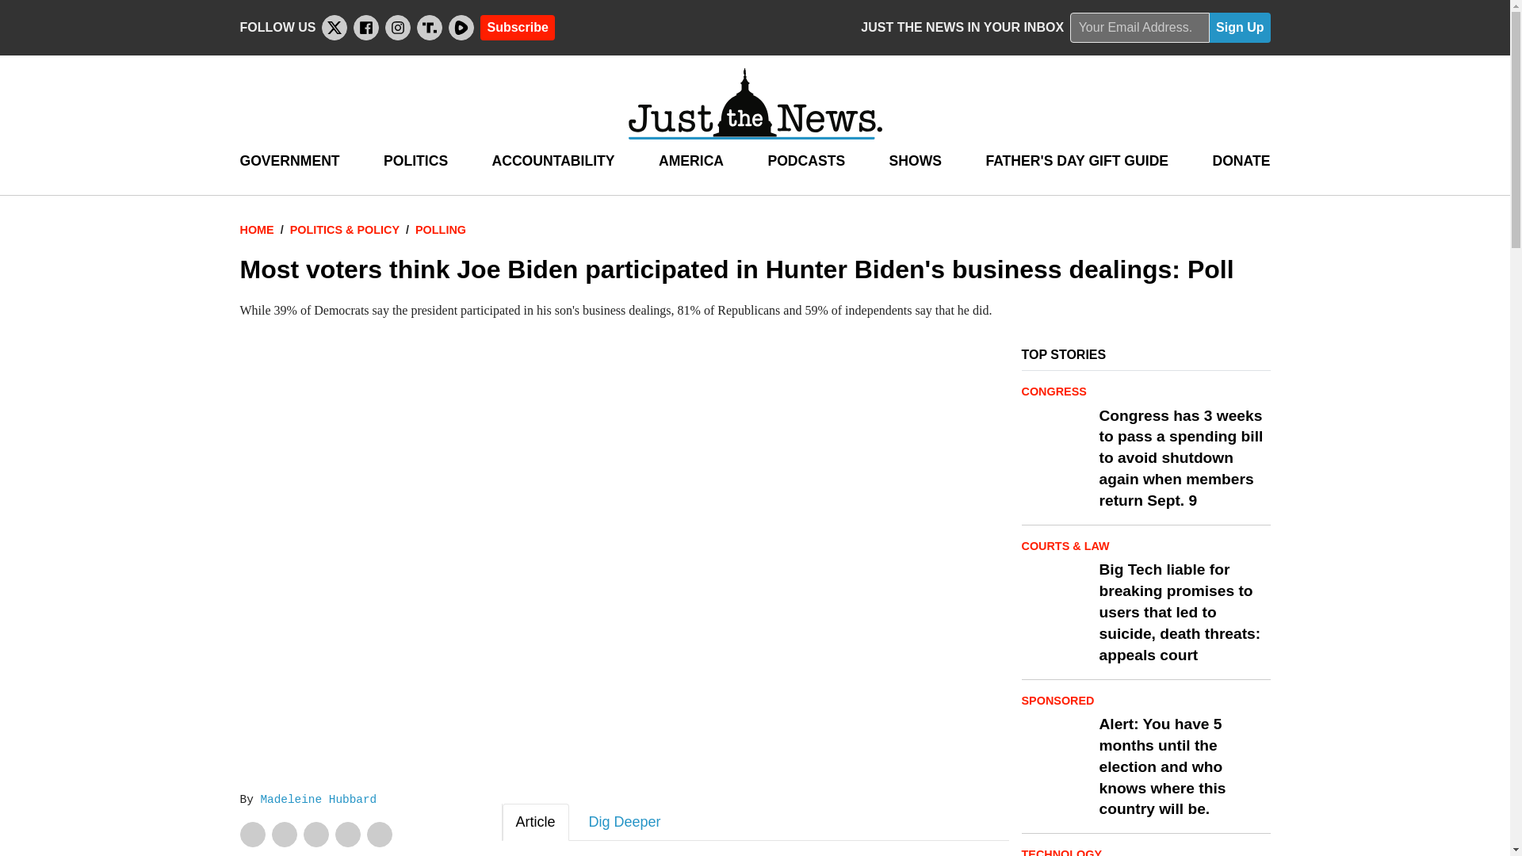 The height and width of the screenshot is (856, 1522). What do you see at coordinates (289, 161) in the screenshot?
I see `GOVERNMENT` at bounding box center [289, 161].